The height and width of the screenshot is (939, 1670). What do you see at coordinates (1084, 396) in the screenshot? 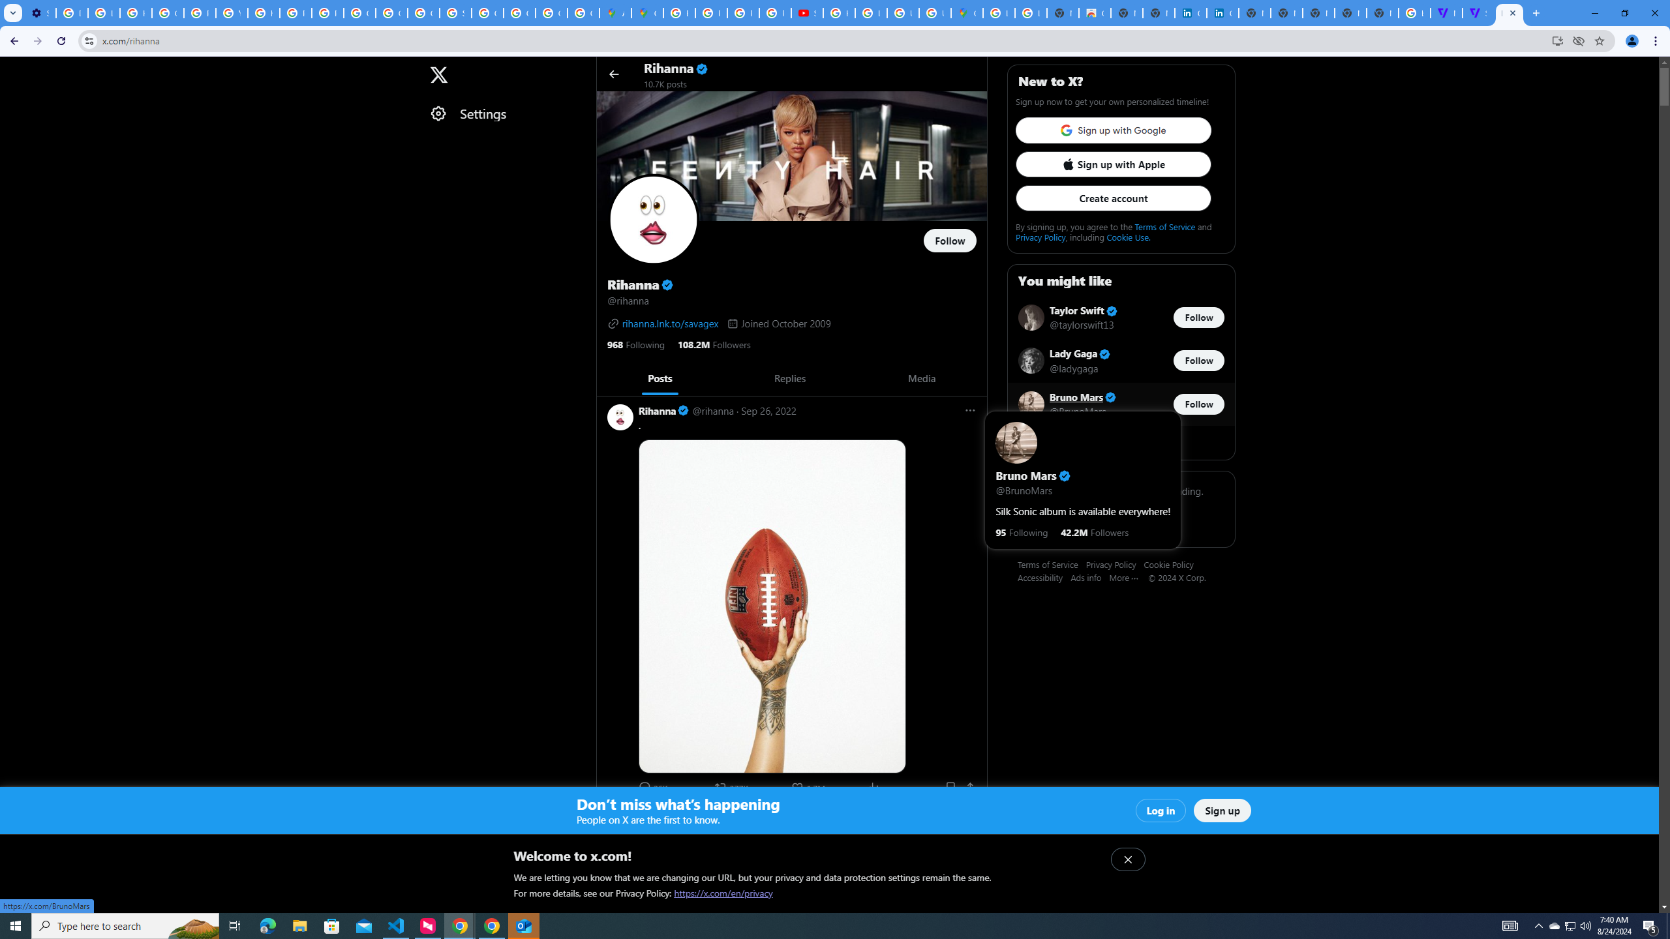
I see `Bruno Mars Verified account` at bounding box center [1084, 396].